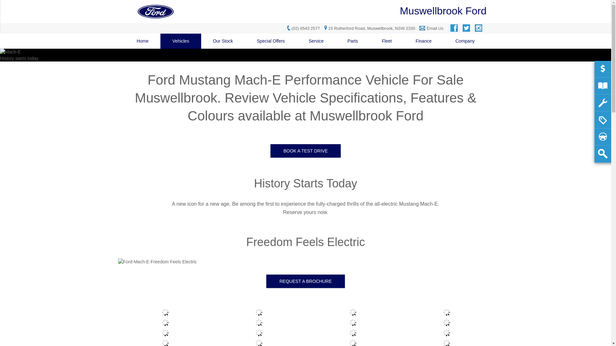  I want to click on Home, so click(142, 41).